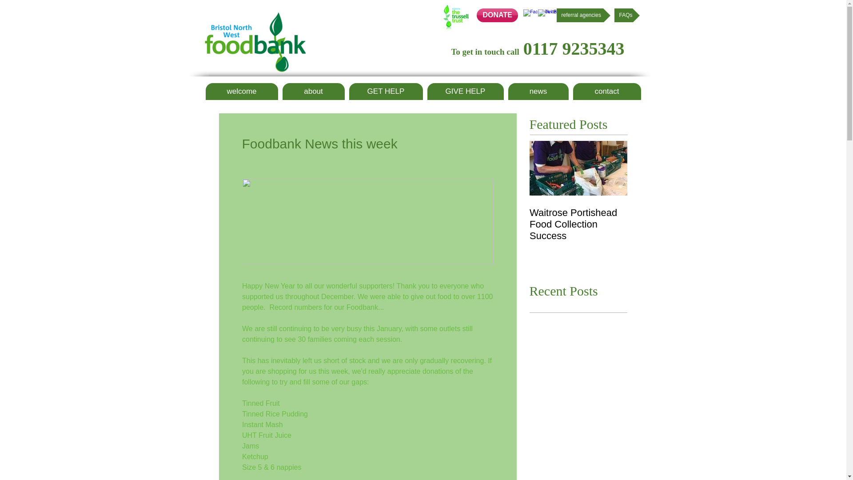 This screenshot has height=480, width=853. Describe the element at coordinates (254, 42) in the screenshot. I see `new logo.png` at that location.